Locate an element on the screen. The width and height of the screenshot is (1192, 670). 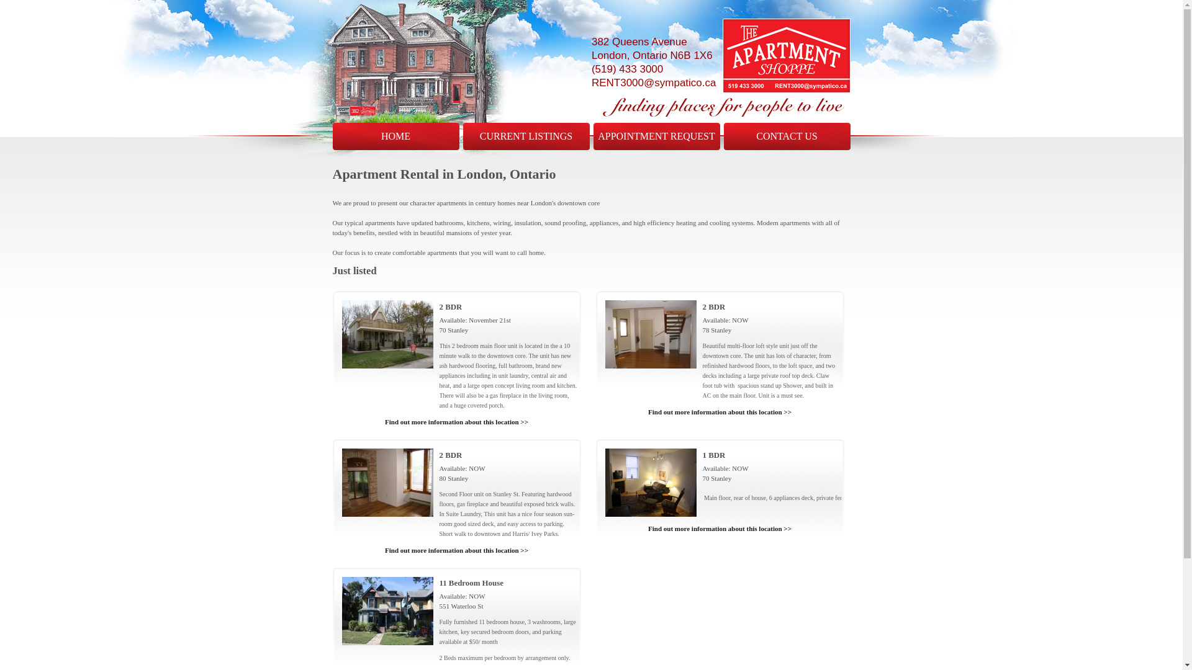
Find out more information about this location >> is located at coordinates (720, 412).